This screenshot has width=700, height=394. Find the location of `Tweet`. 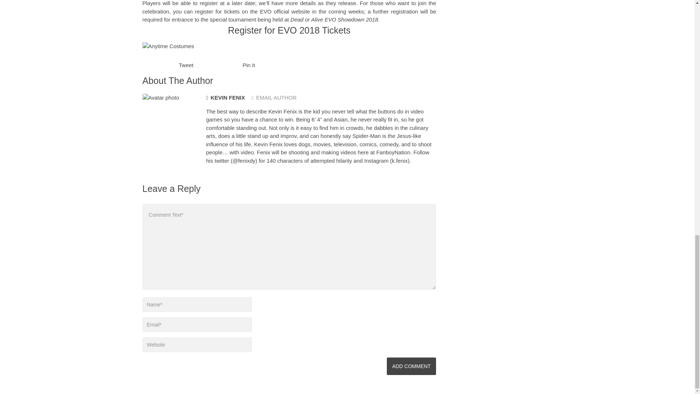

Tweet is located at coordinates (186, 65).